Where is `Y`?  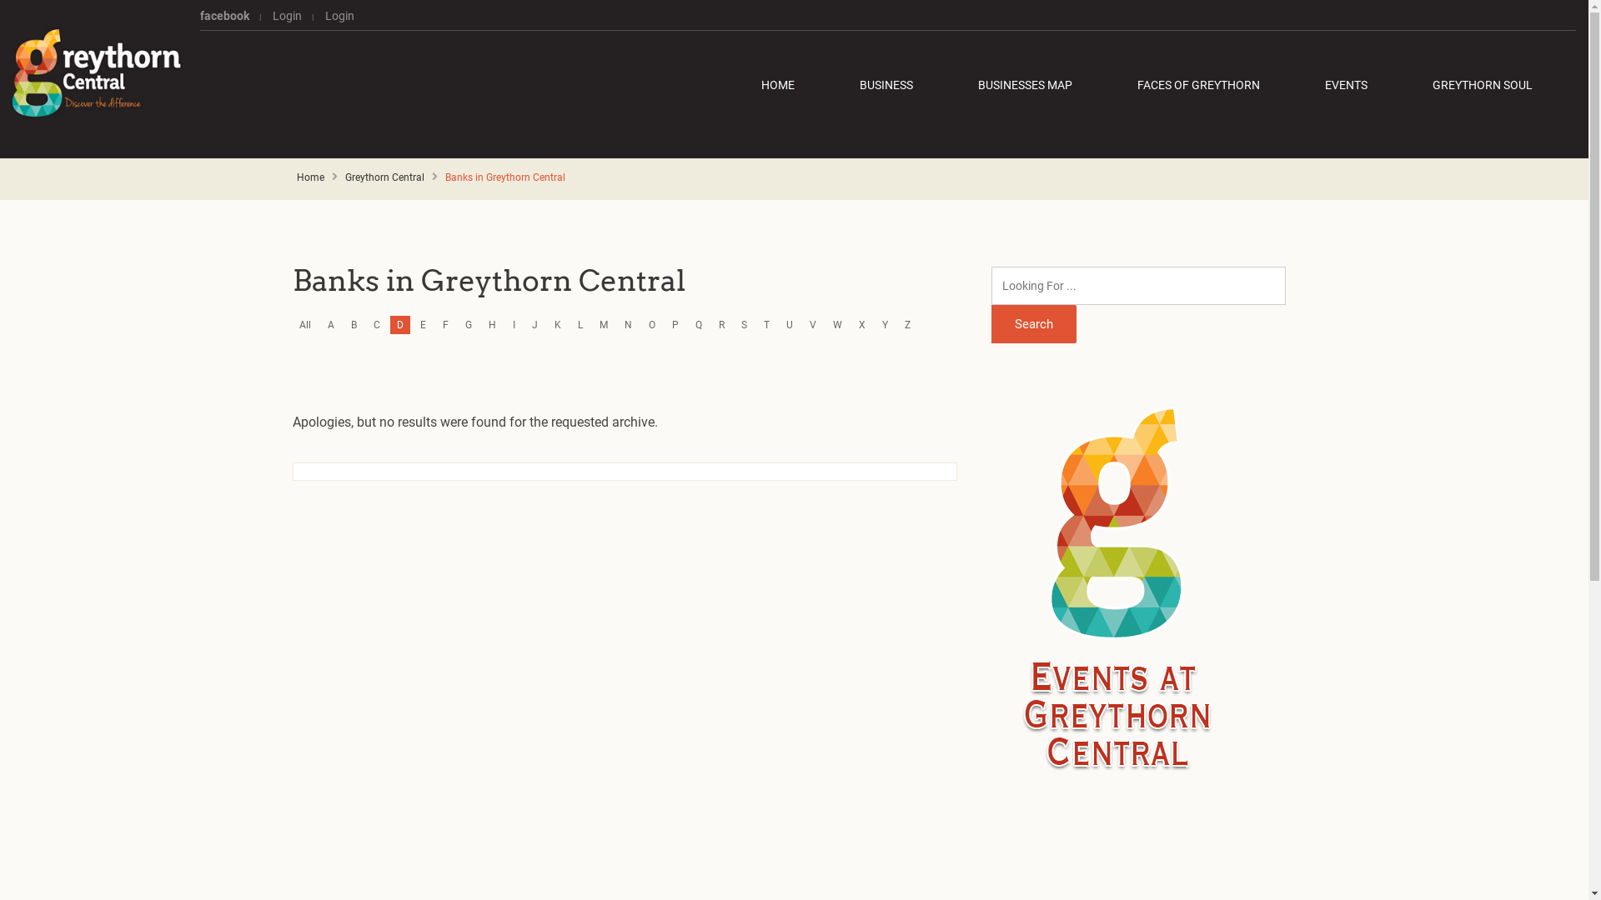 Y is located at coordinates (886, 325).